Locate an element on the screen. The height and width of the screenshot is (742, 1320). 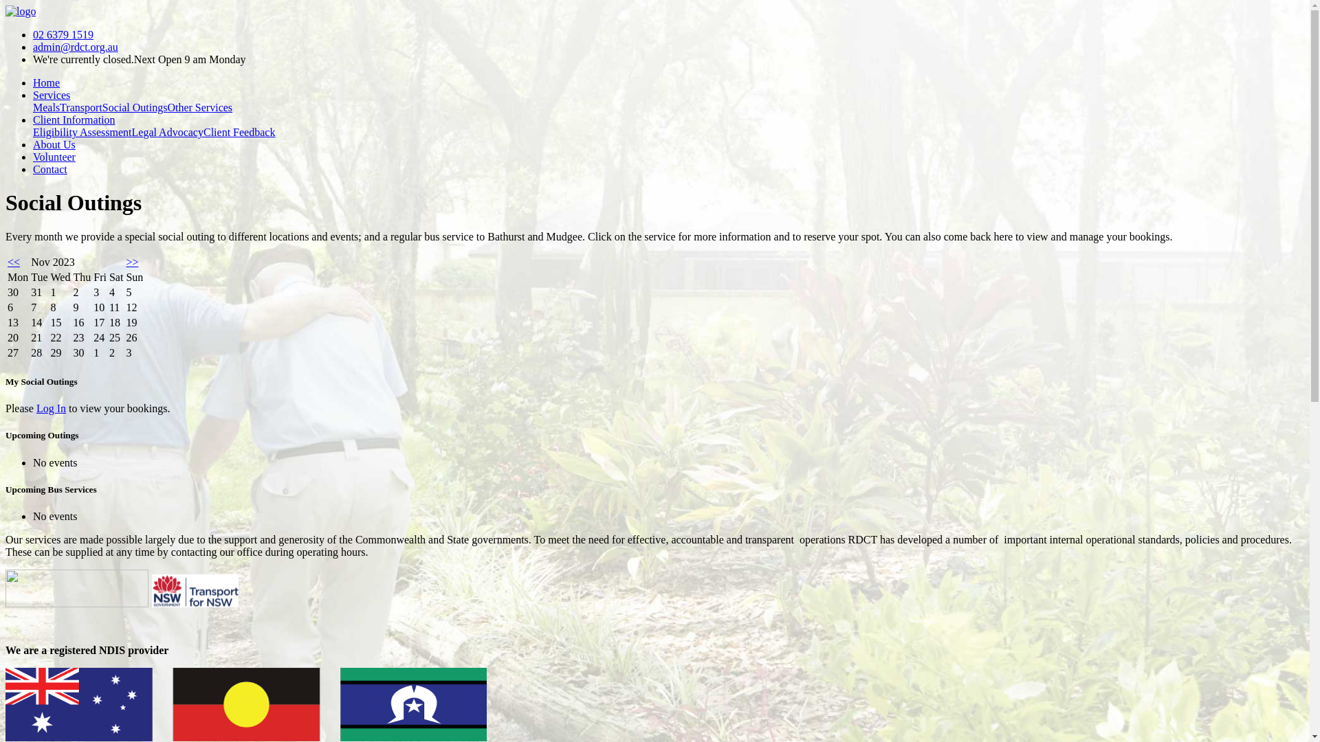
Home is located at coordinates (47, 82).